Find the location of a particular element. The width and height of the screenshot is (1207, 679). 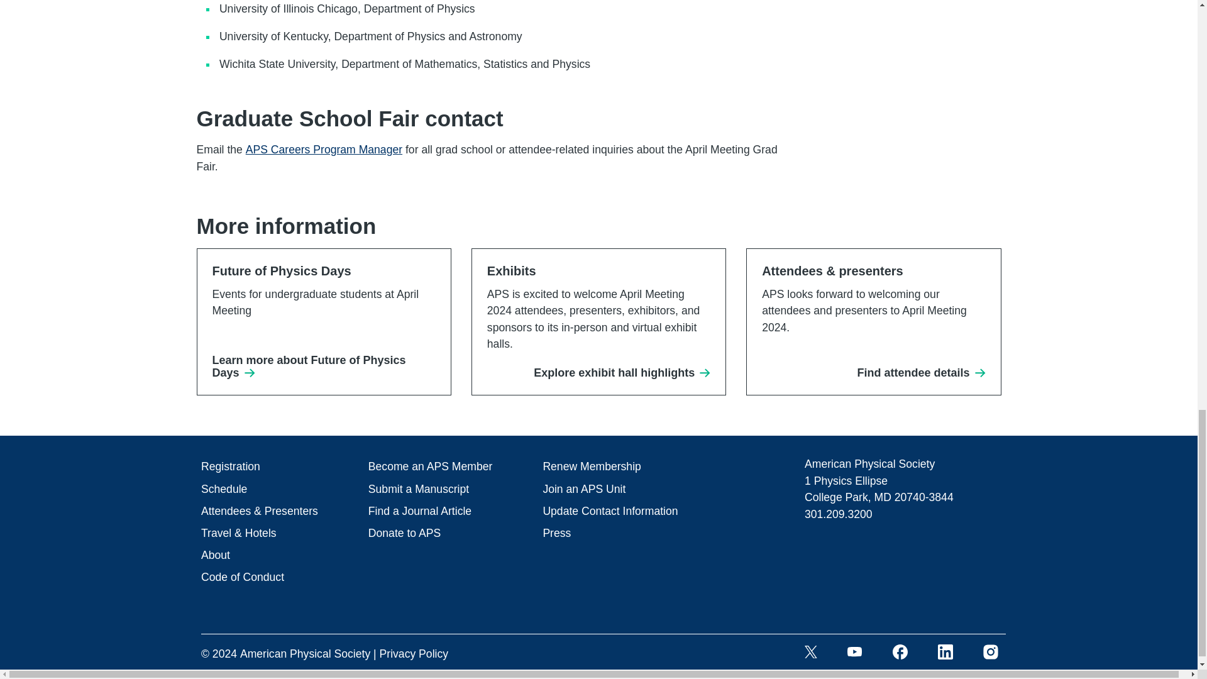

Submit a Manuscript is located at coordinates (419, 489).